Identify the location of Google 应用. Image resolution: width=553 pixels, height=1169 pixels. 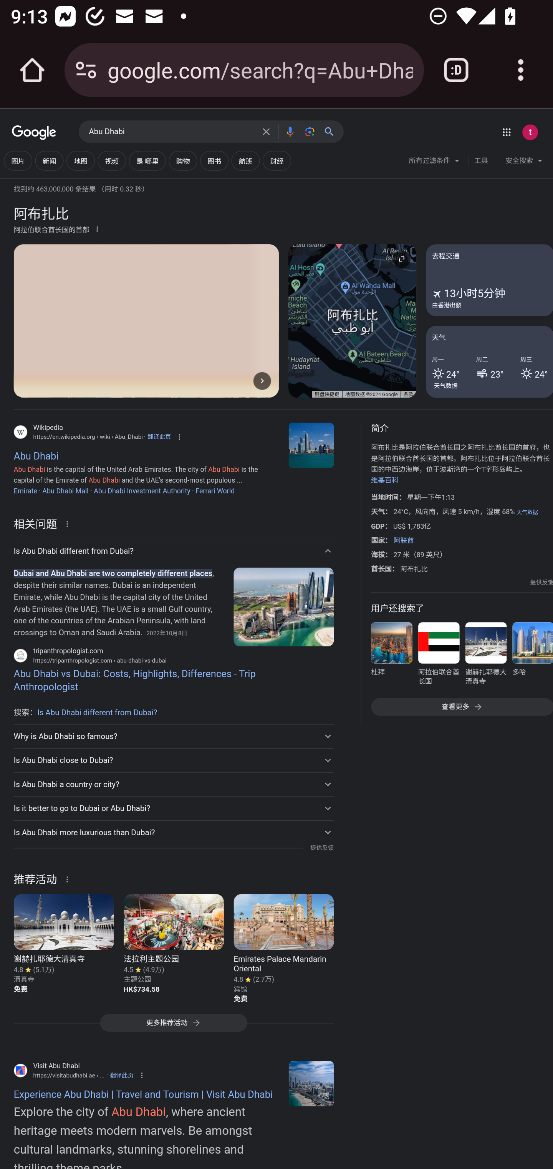
(506, 132).